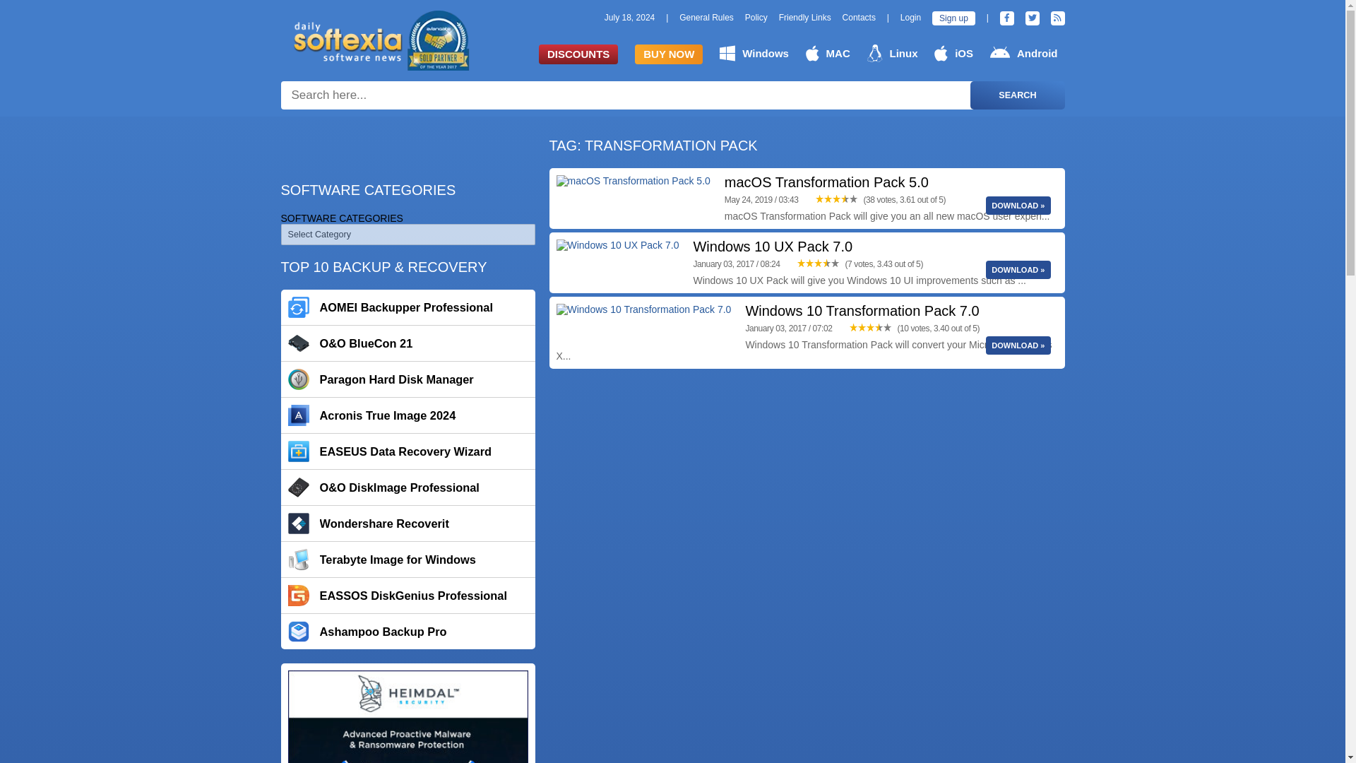 The width and height of the screenshot is (1356, 763). What do you see at coordinates (408, 595) in the screenshot?
I see `EASSOS DiskGenius Professional` at bounding box center [408, 595].